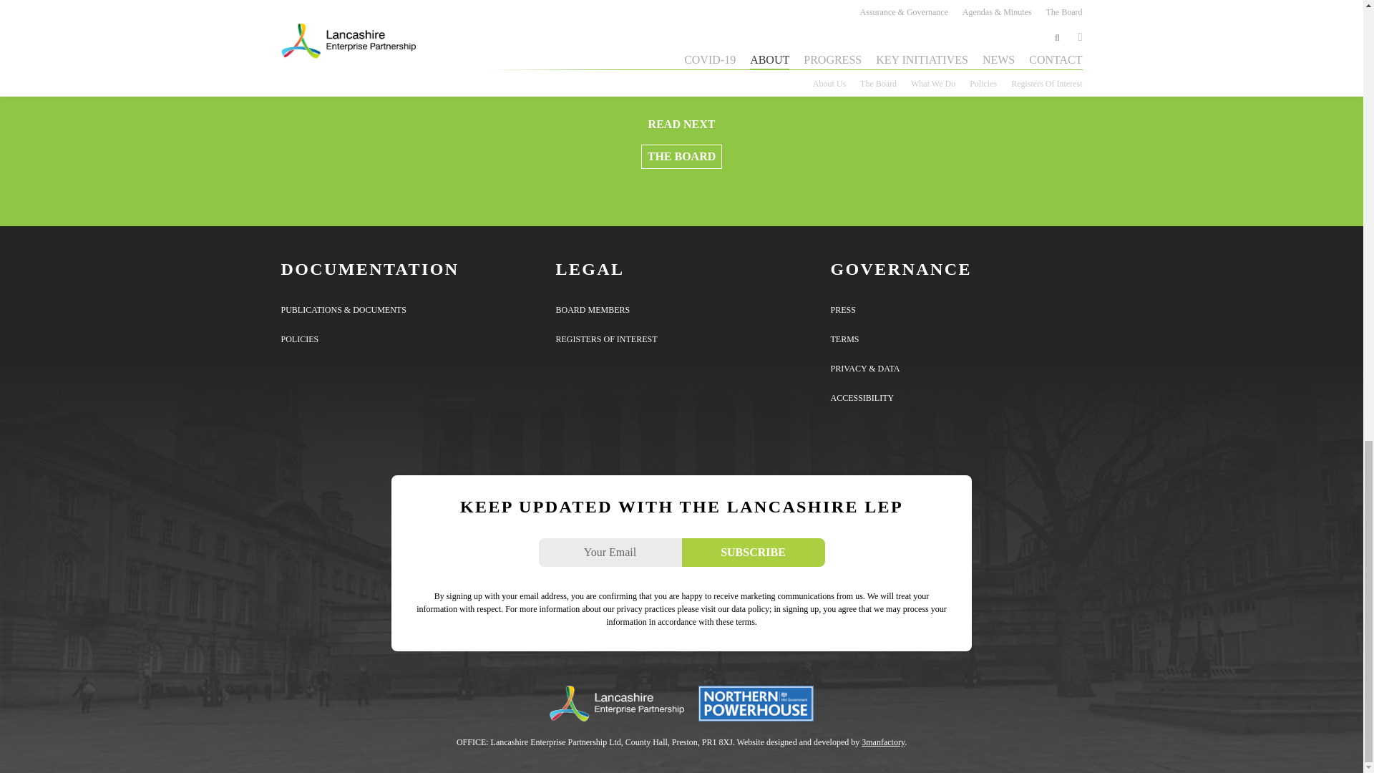 This screenshot has height=773, width=1374. Describe the element at coordinates (299, 339) in the screenshot. I see `POLICIES` at that location.